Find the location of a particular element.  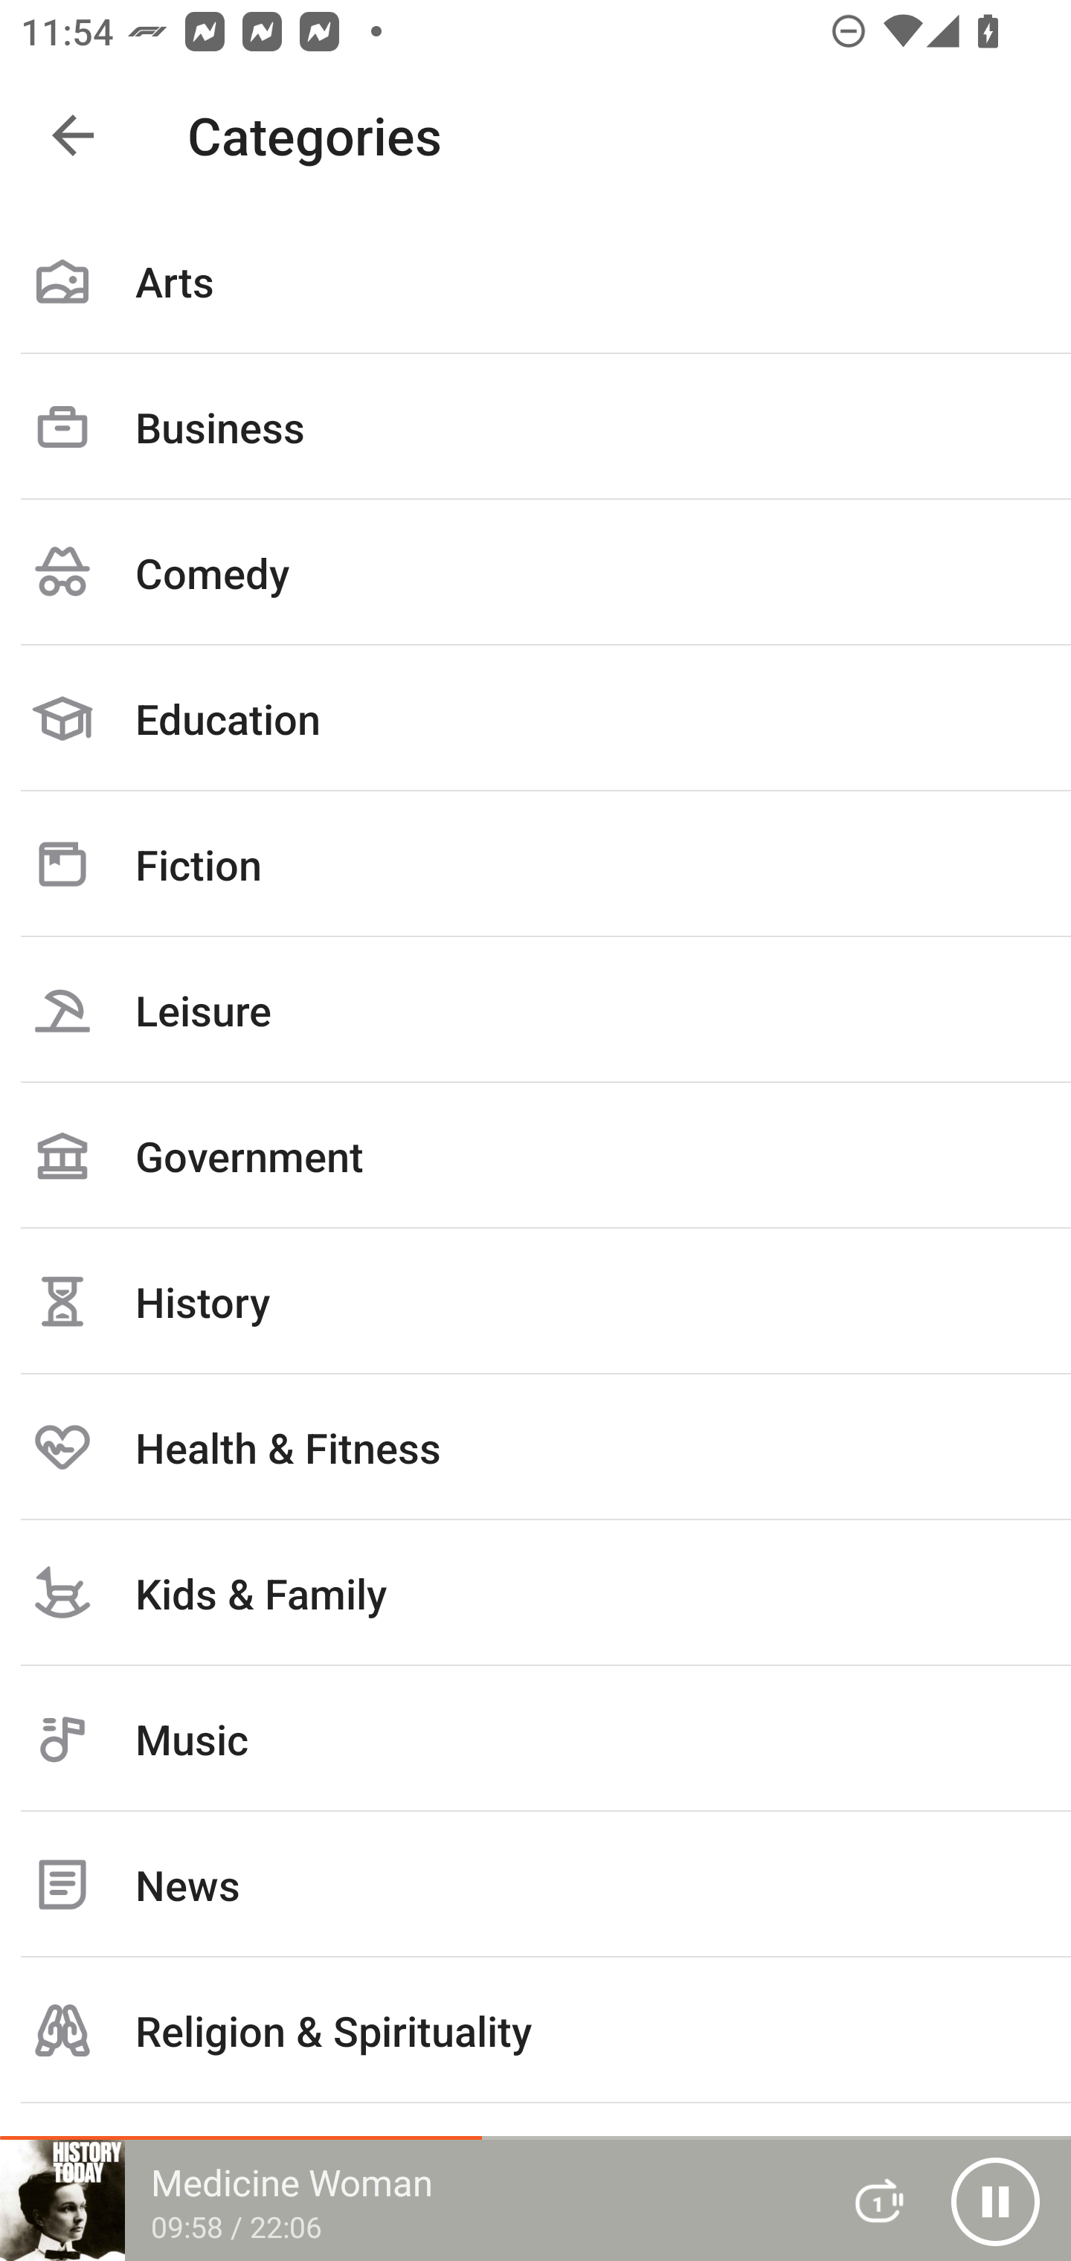

Music is located at coordinates (535, 1739).